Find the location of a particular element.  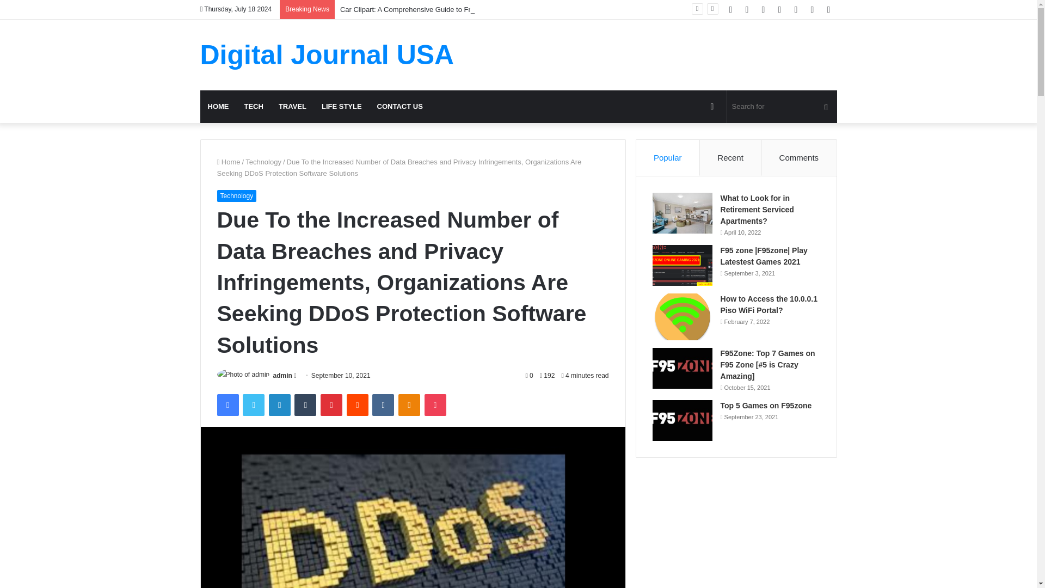

Twitter is located at coordinates (253, 405).